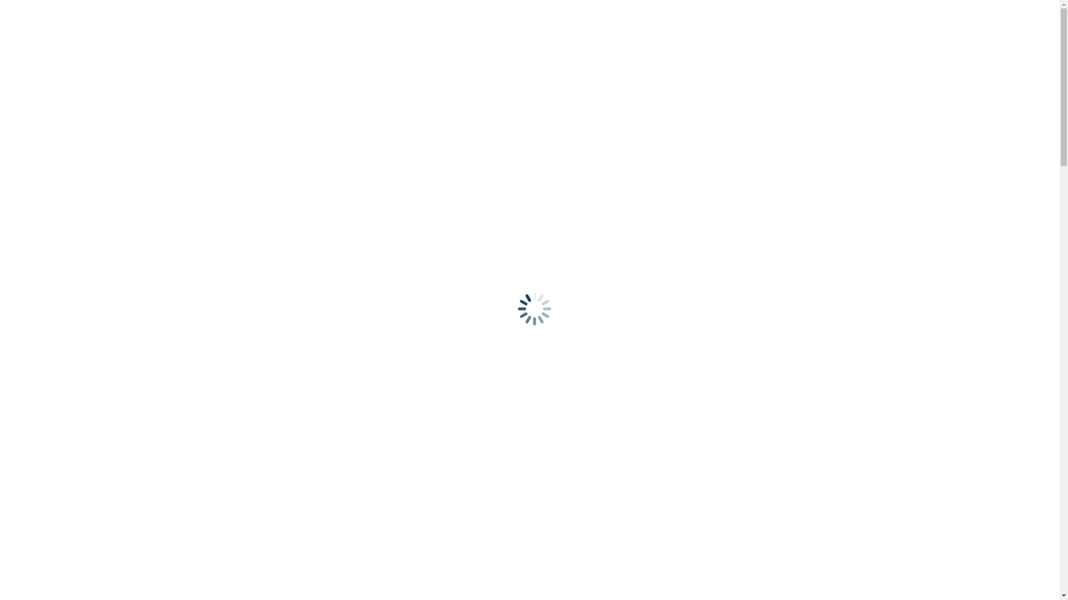 This screenshot has height=600, width=1068. Describe the element at coordinates (57, 360) in the screenshot. I see `BEKIJK HIER ONS AANBOD` at that location.